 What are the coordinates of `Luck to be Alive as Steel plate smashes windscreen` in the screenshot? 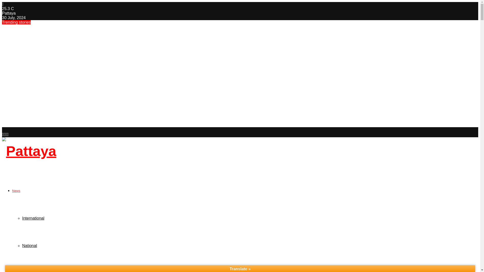 It's located at (60, 42).